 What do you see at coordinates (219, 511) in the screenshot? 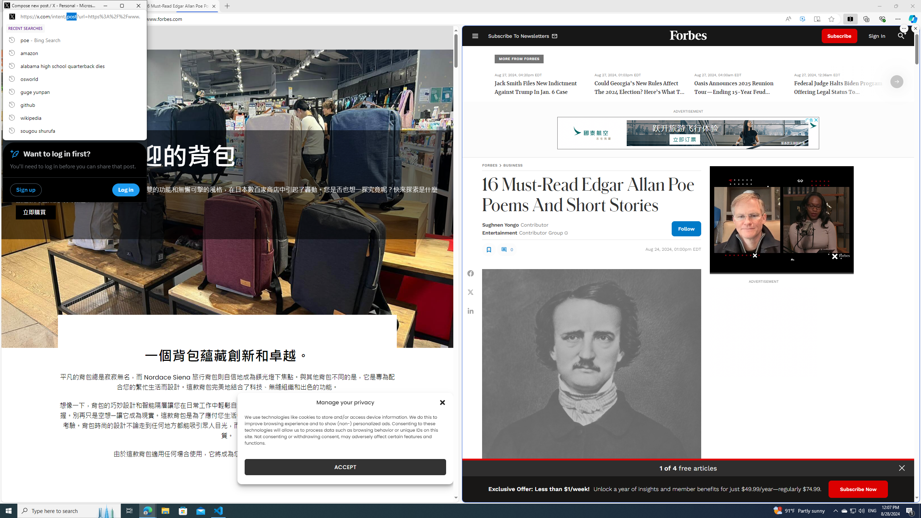
I see `Visual Studio Code - 1 running window` at bounding box center [219, 511].